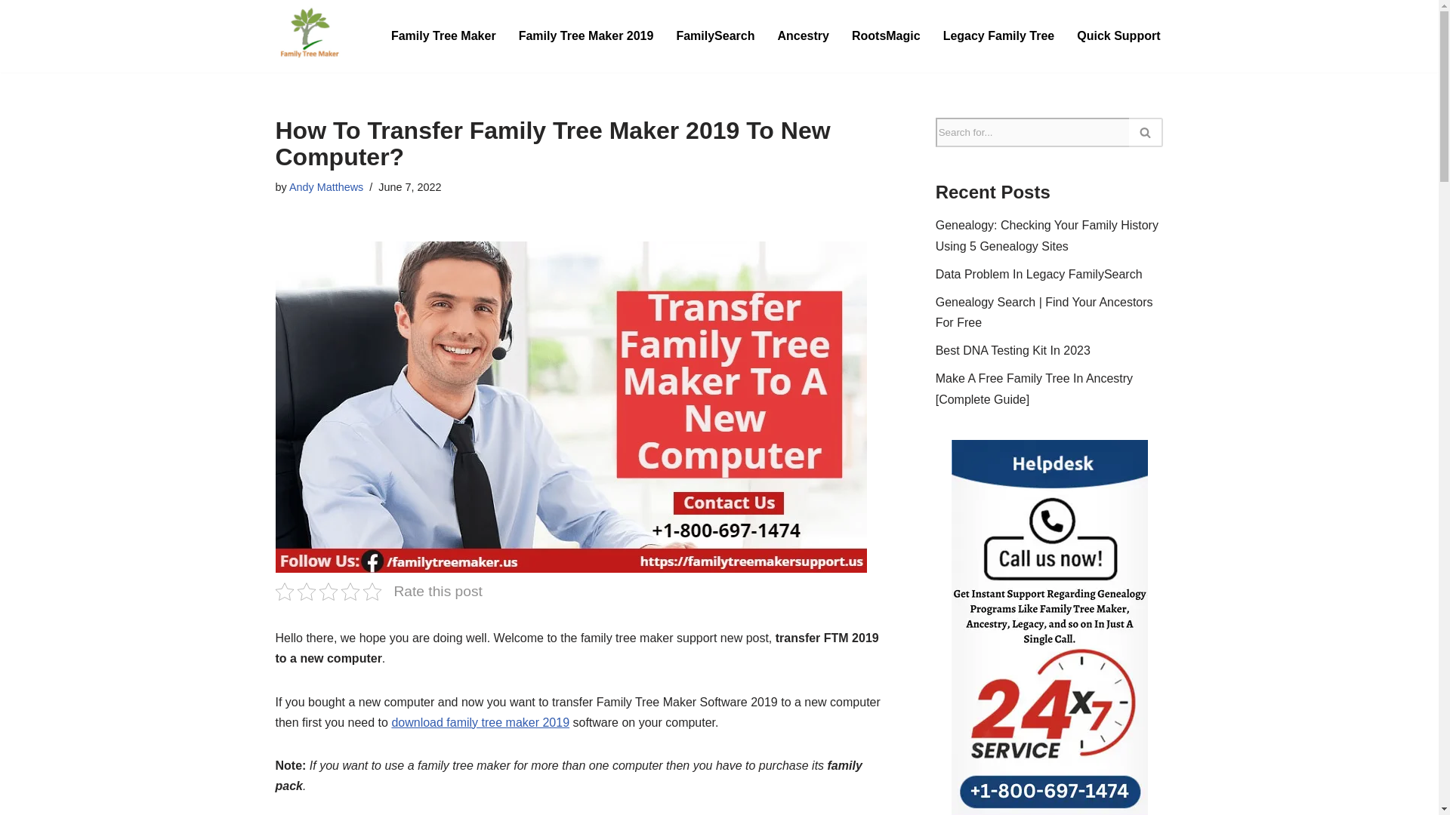 The height and width of the screenshot is (815, 1450). I want to click on Andy Matthews, so click(326, 186).